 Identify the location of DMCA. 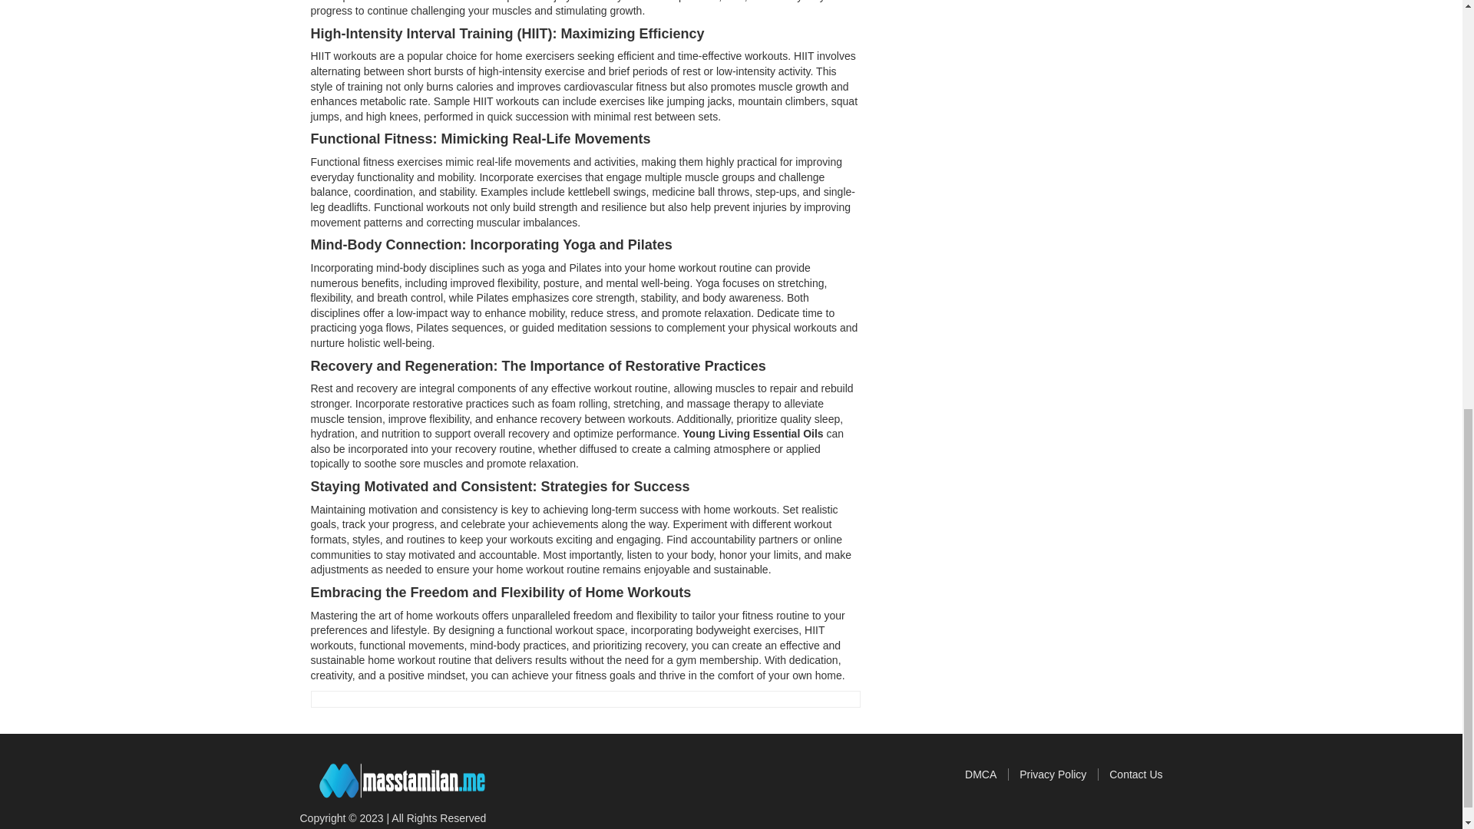
(987, 775).